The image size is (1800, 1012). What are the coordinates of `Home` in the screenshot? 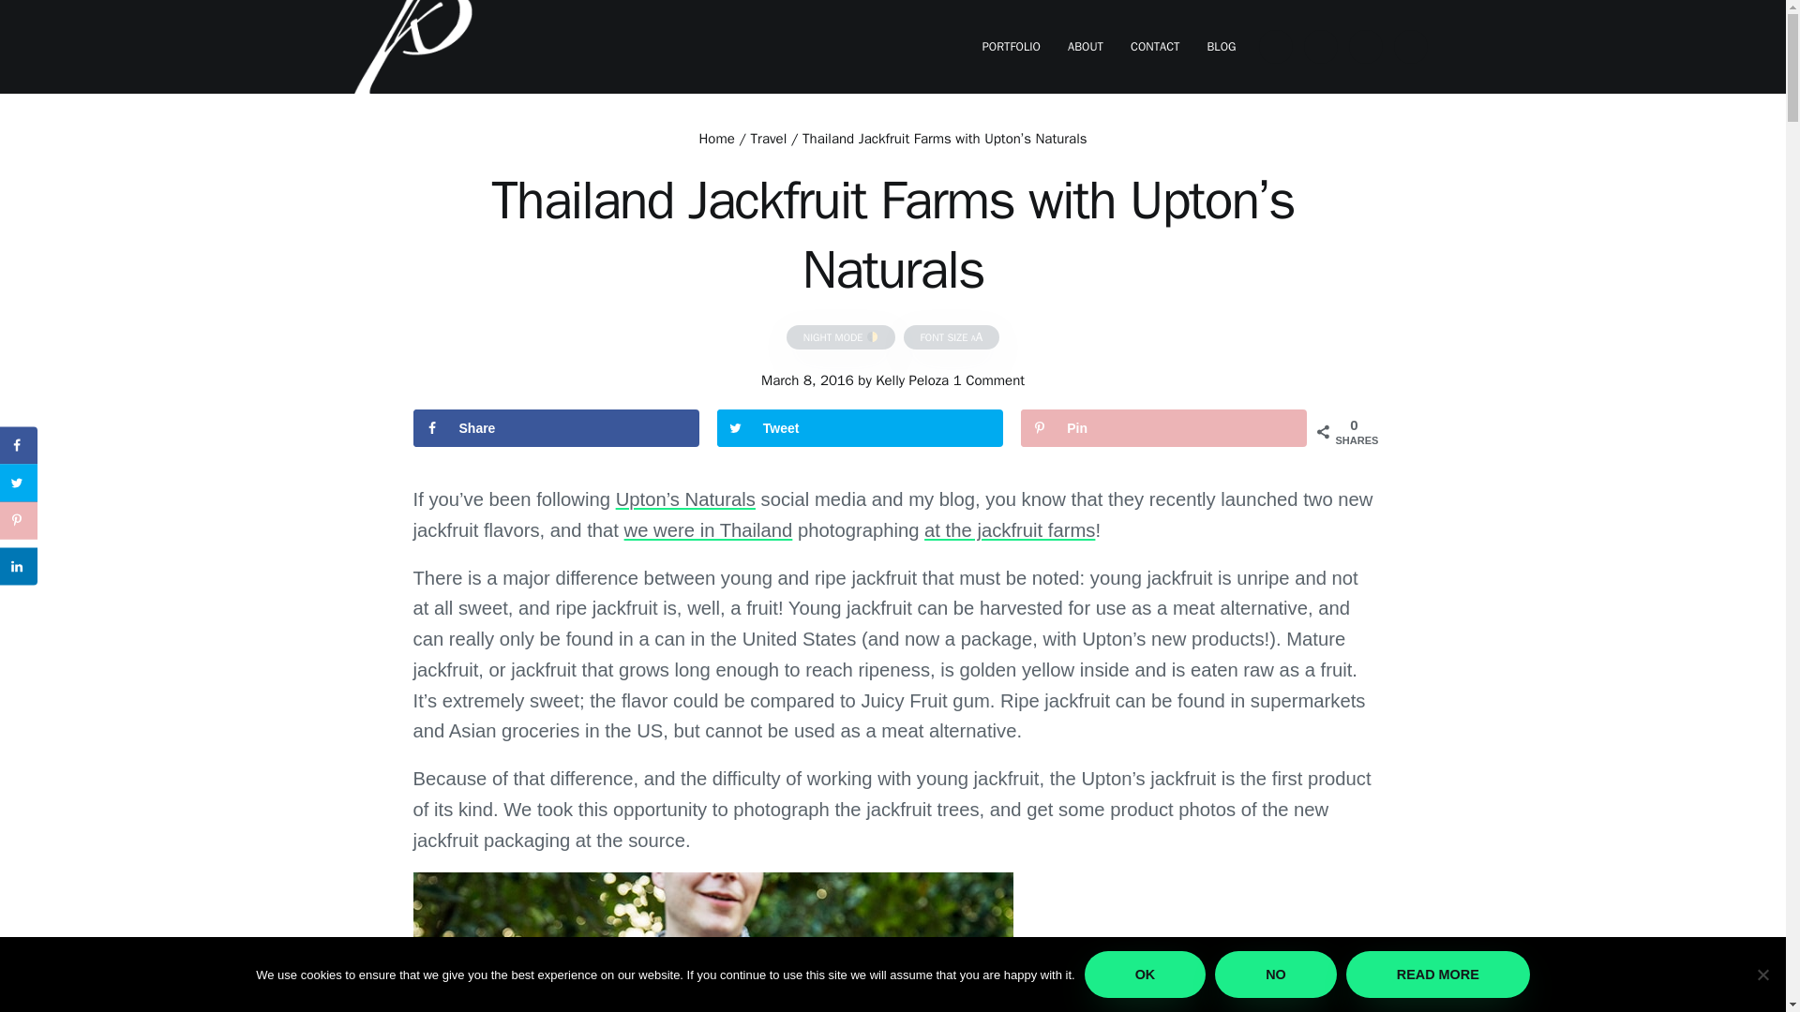 It's located at (716, 139).